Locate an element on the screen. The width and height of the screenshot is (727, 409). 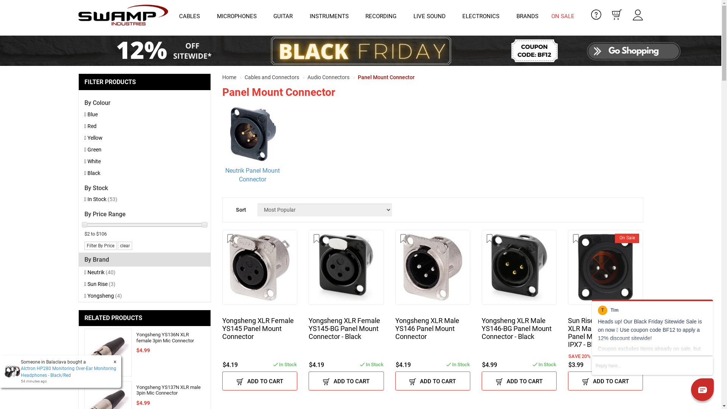
Cables and Connectors is located at coordinates (273, 77).